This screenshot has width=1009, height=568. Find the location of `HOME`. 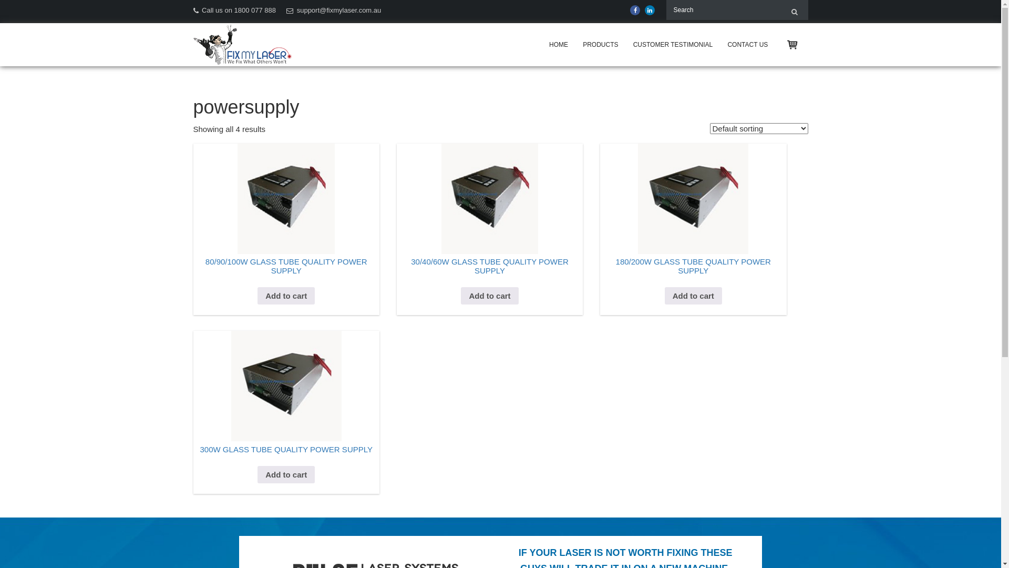

HOME is located at coordinates (559, 45).